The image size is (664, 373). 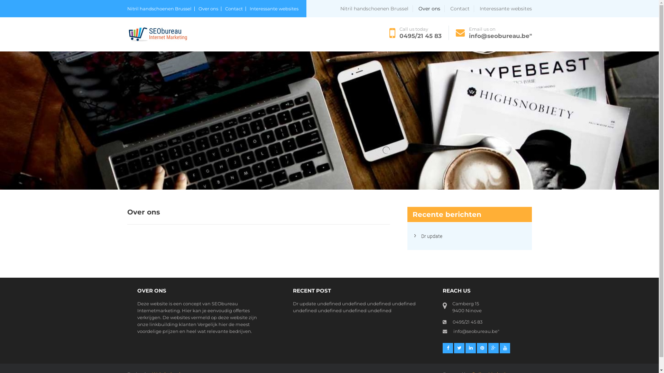 What do you see at coordinates (505, 348) in the screenshot?
I see `youtube` at bounding box center [505, 348].